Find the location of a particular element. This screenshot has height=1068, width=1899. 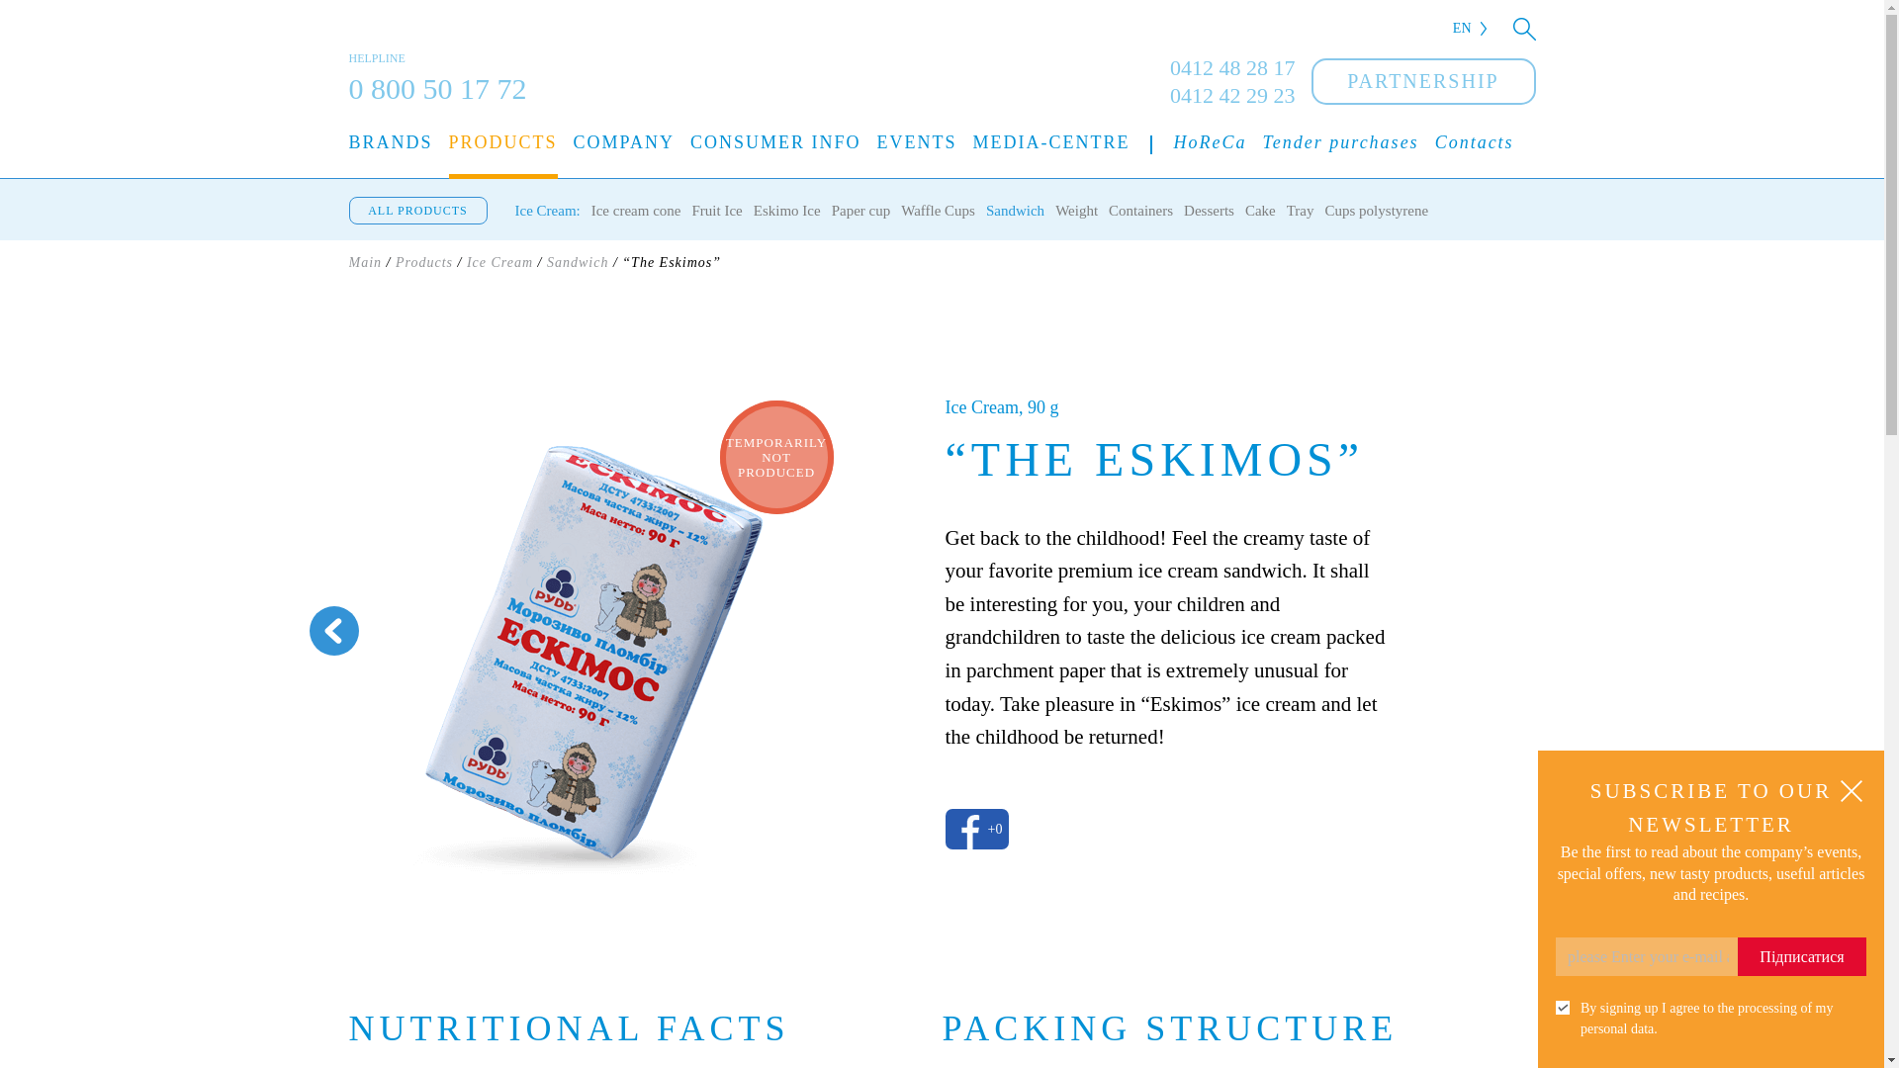

COMPANY is located at coordinates (623, 153).